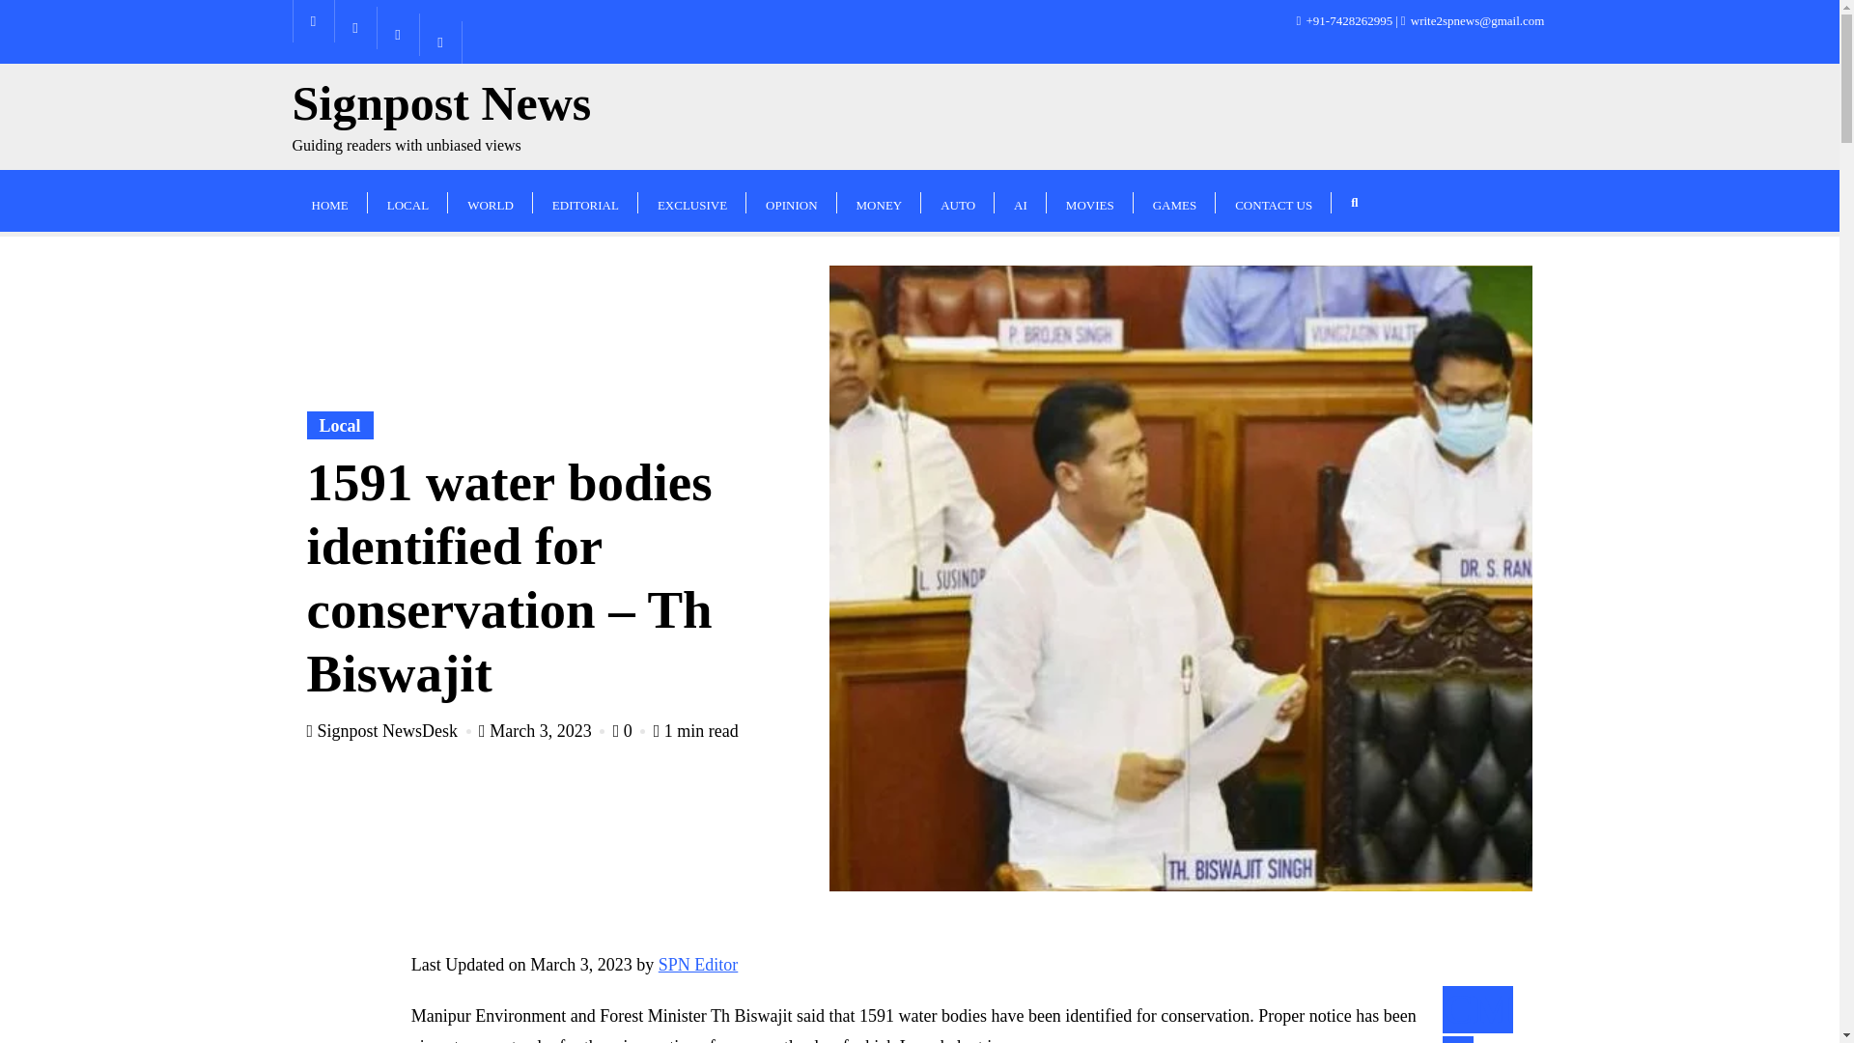 The width and height of the screenshot is (1854, 1043). What do you see at coordinates (1174, 200) in the screenshot?
I see `GAMES` at bounding box center [1174, 200].